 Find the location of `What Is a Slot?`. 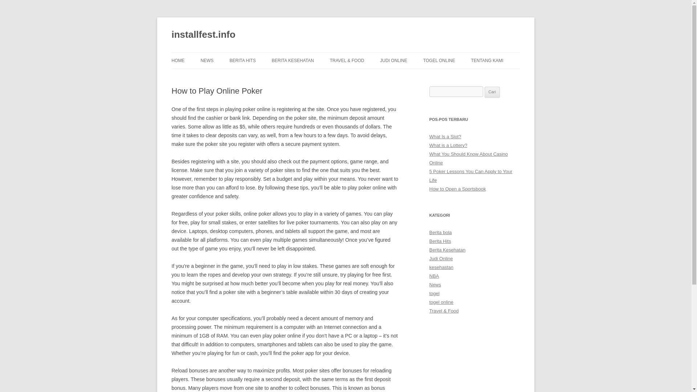

What Is a Slot? is located at coordinates (445, 136).